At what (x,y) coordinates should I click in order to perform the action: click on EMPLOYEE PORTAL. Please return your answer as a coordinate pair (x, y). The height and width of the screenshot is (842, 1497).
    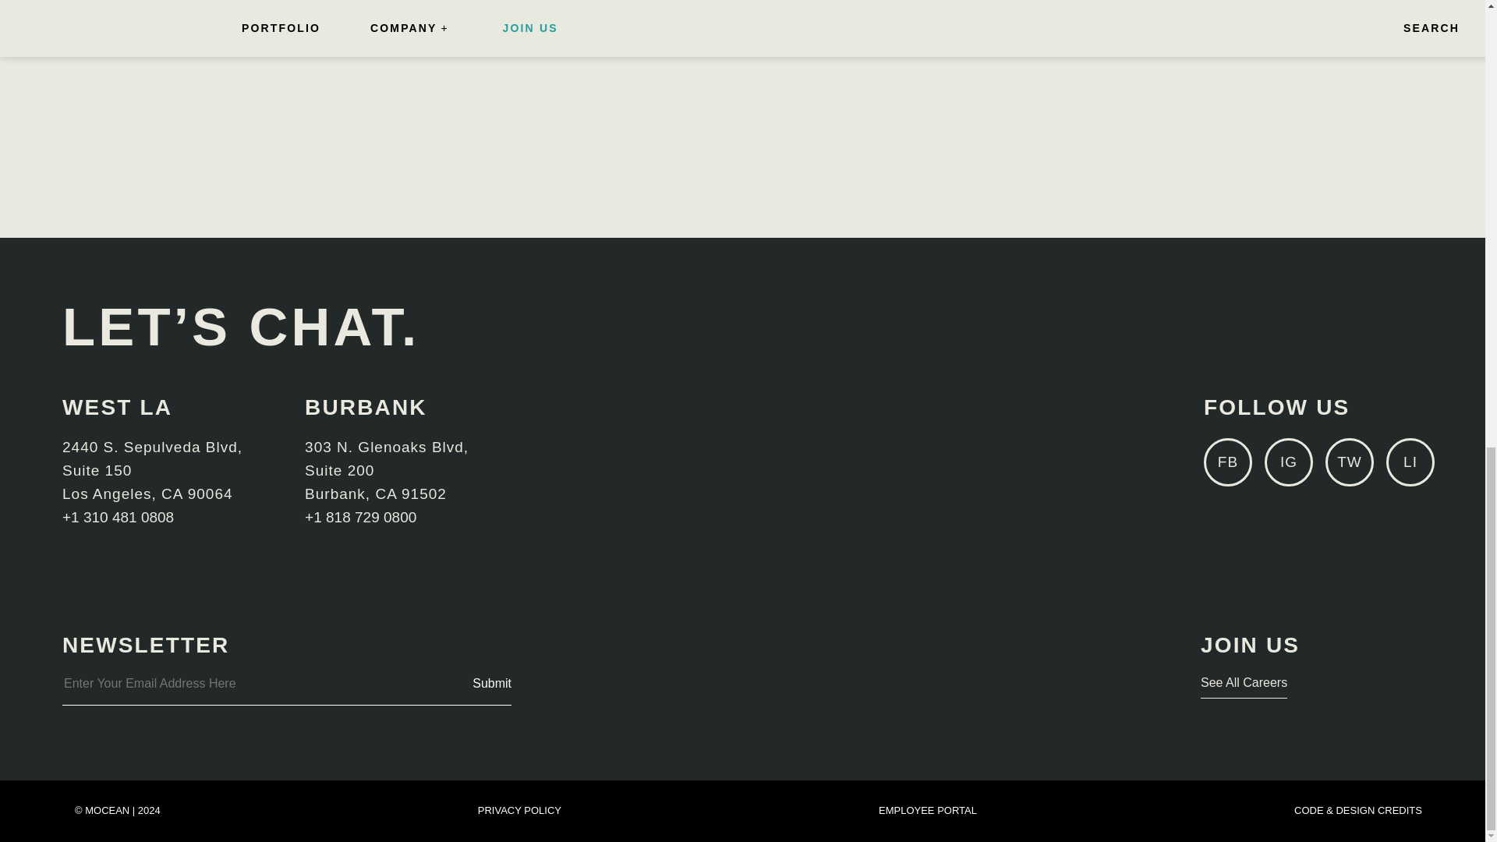
    Looking at the image, I should click on (928, 810).